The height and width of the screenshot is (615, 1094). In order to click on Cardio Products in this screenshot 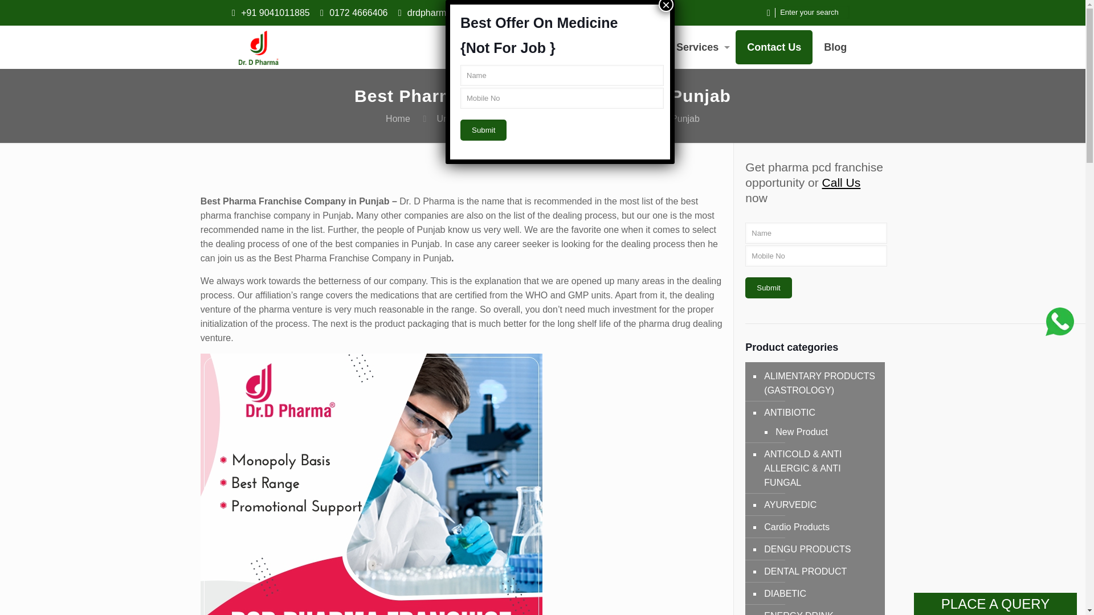, I will do `click(820, 527)`.